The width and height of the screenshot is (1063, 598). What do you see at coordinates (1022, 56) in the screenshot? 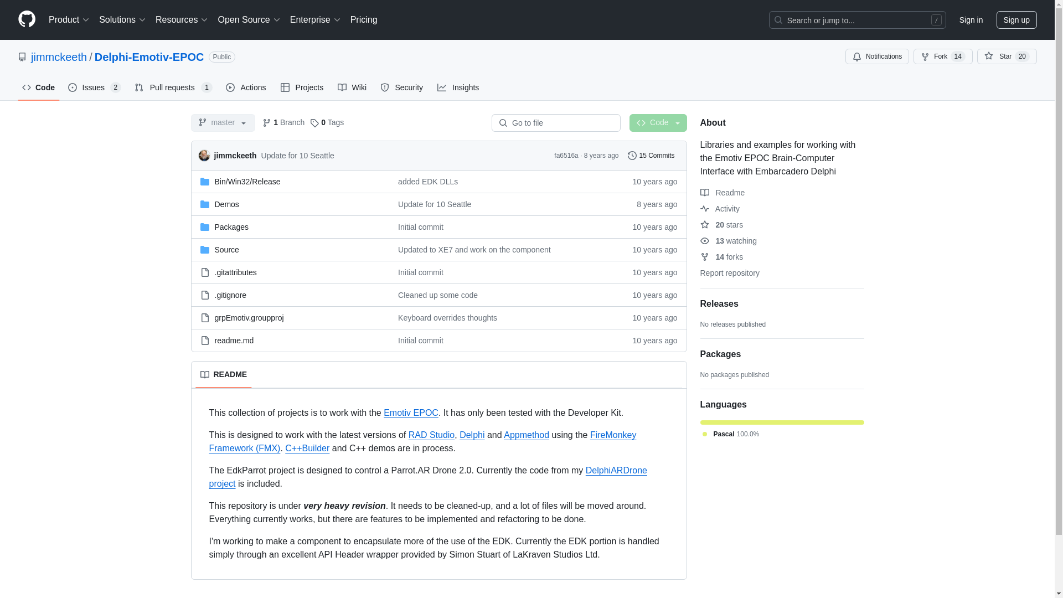
I see `20` at bounding box center [1022, 56].